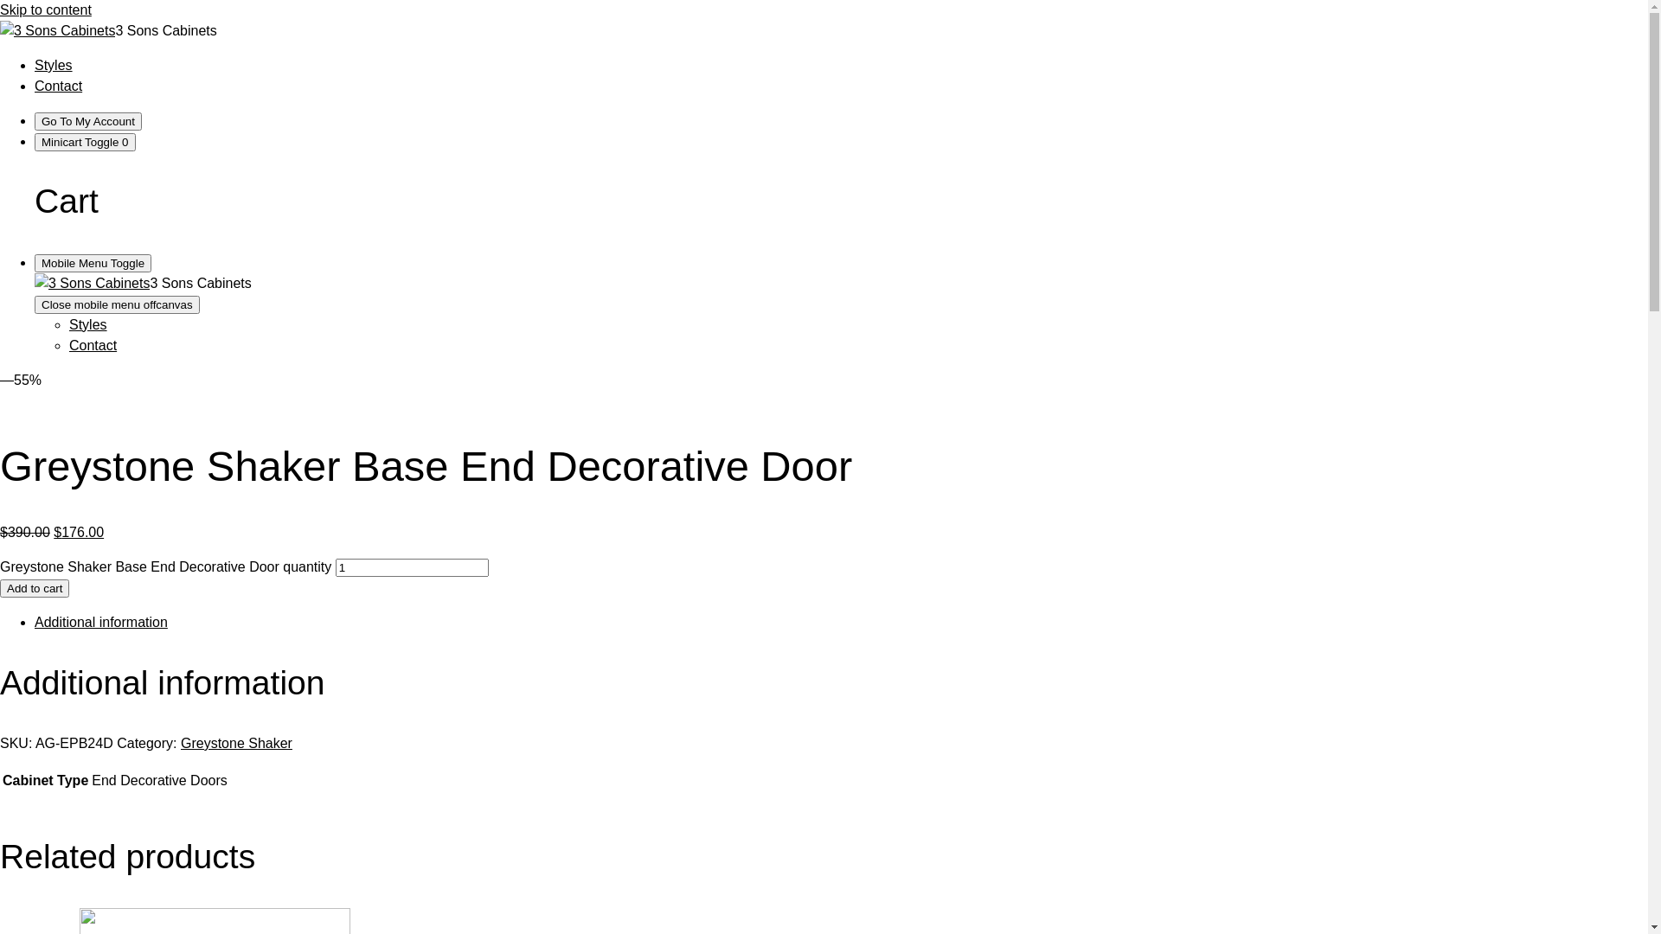 The image size is (1661, 934). What do you see at coordinates (93, 346) in the screenshot?
I see `Contact` at bounding box center [93, 346].